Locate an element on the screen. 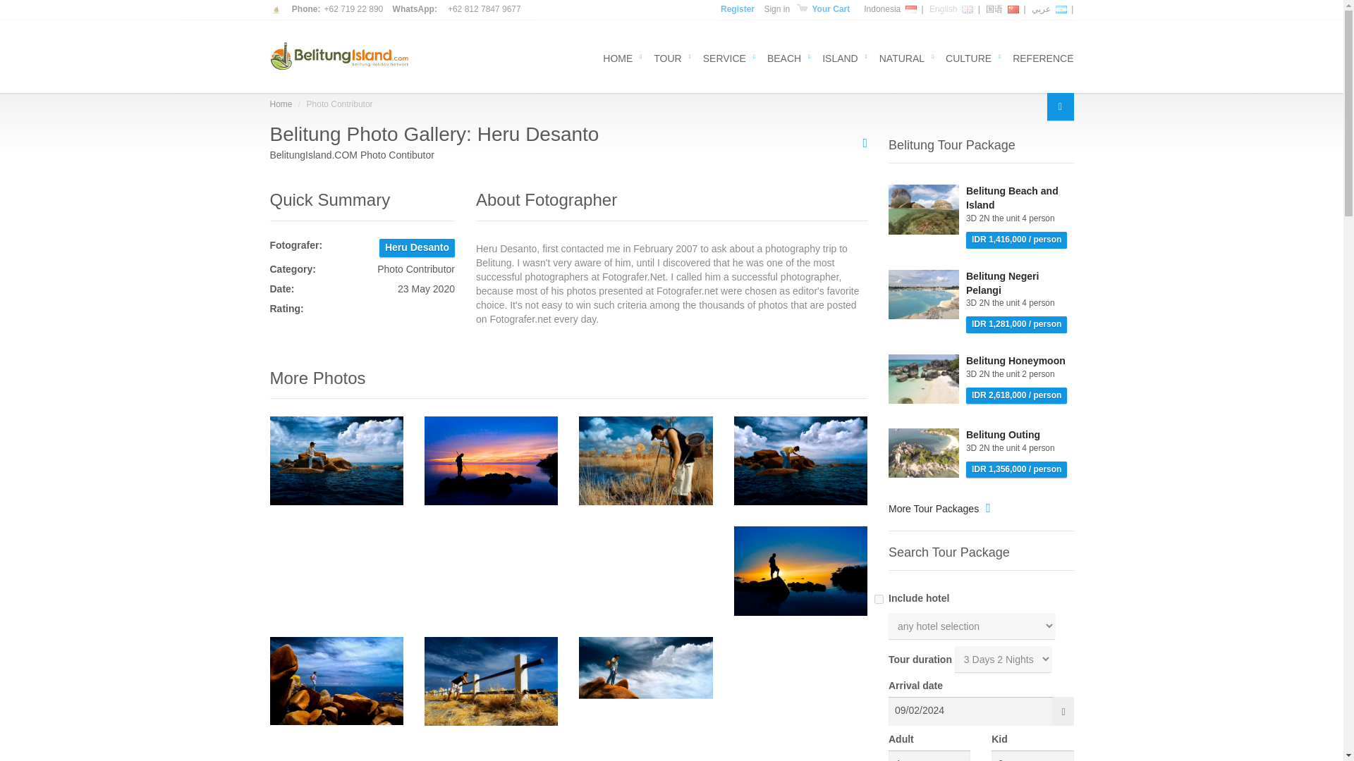 The image size is (1354, 761). Indonesia   is located at coordinates (890, 9).